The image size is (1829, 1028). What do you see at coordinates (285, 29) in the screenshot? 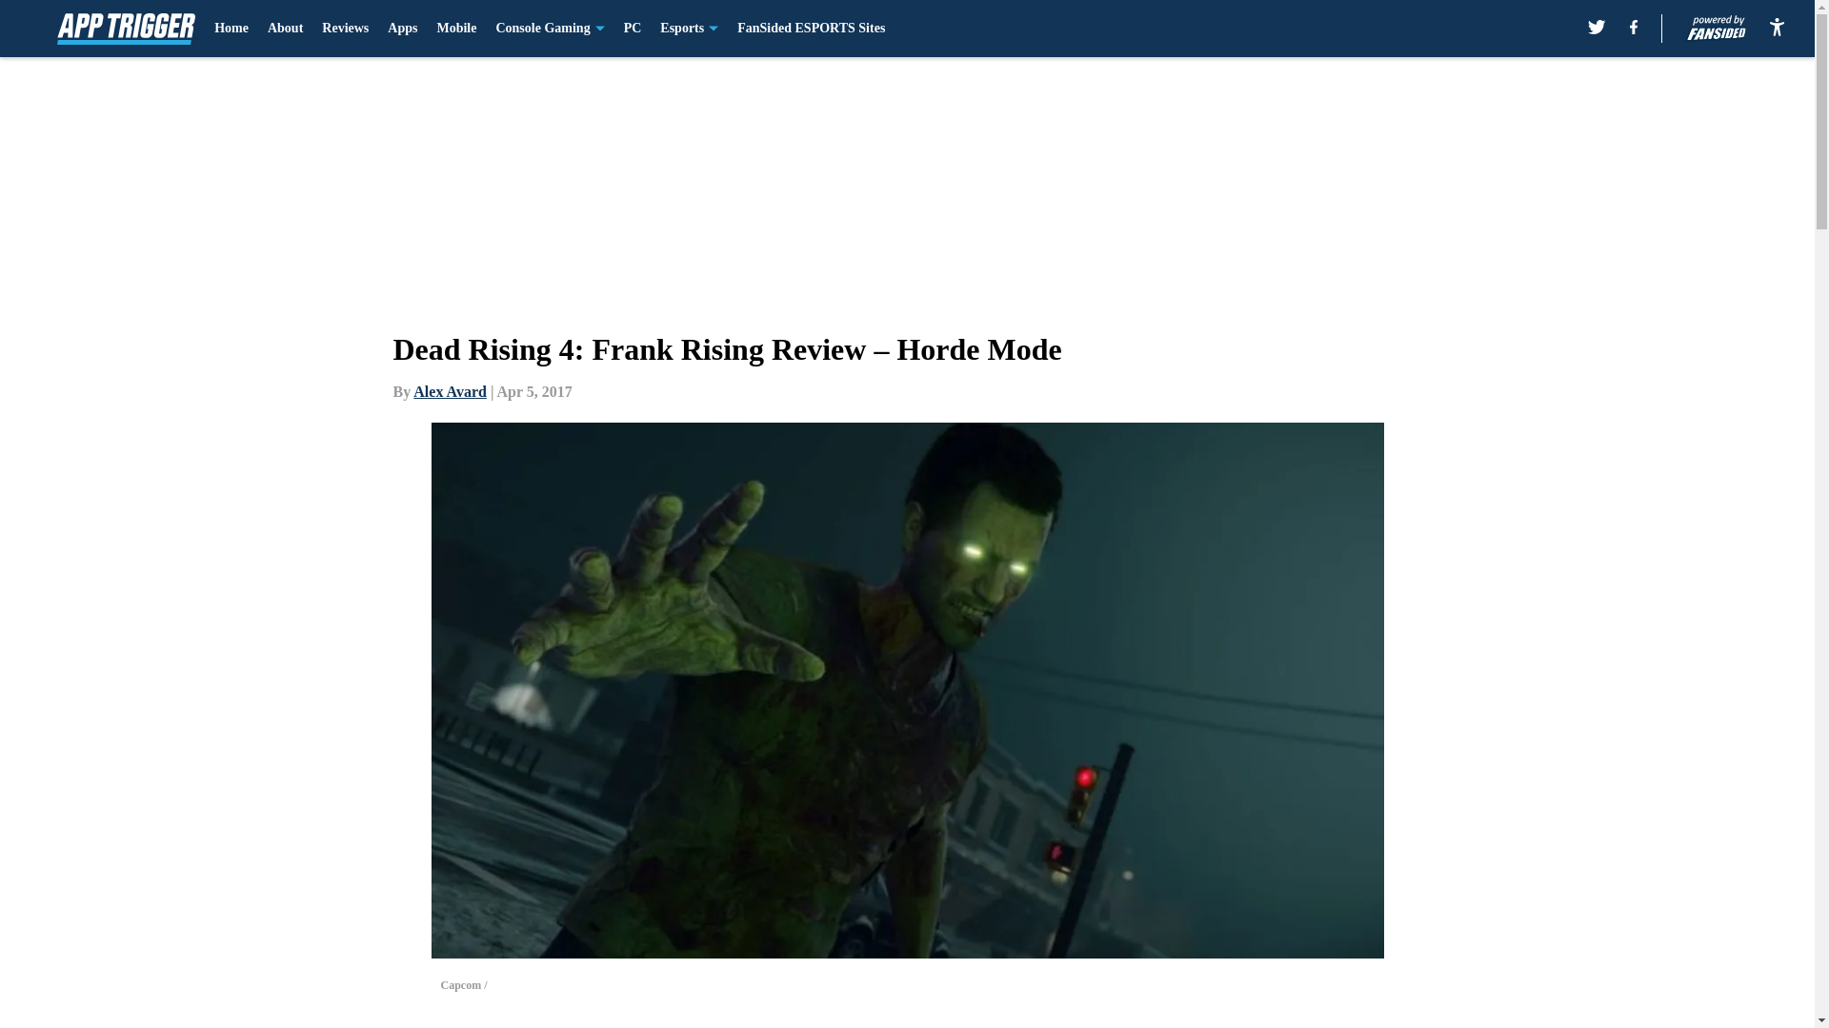
I see `About` at bounding box center [285, 29].